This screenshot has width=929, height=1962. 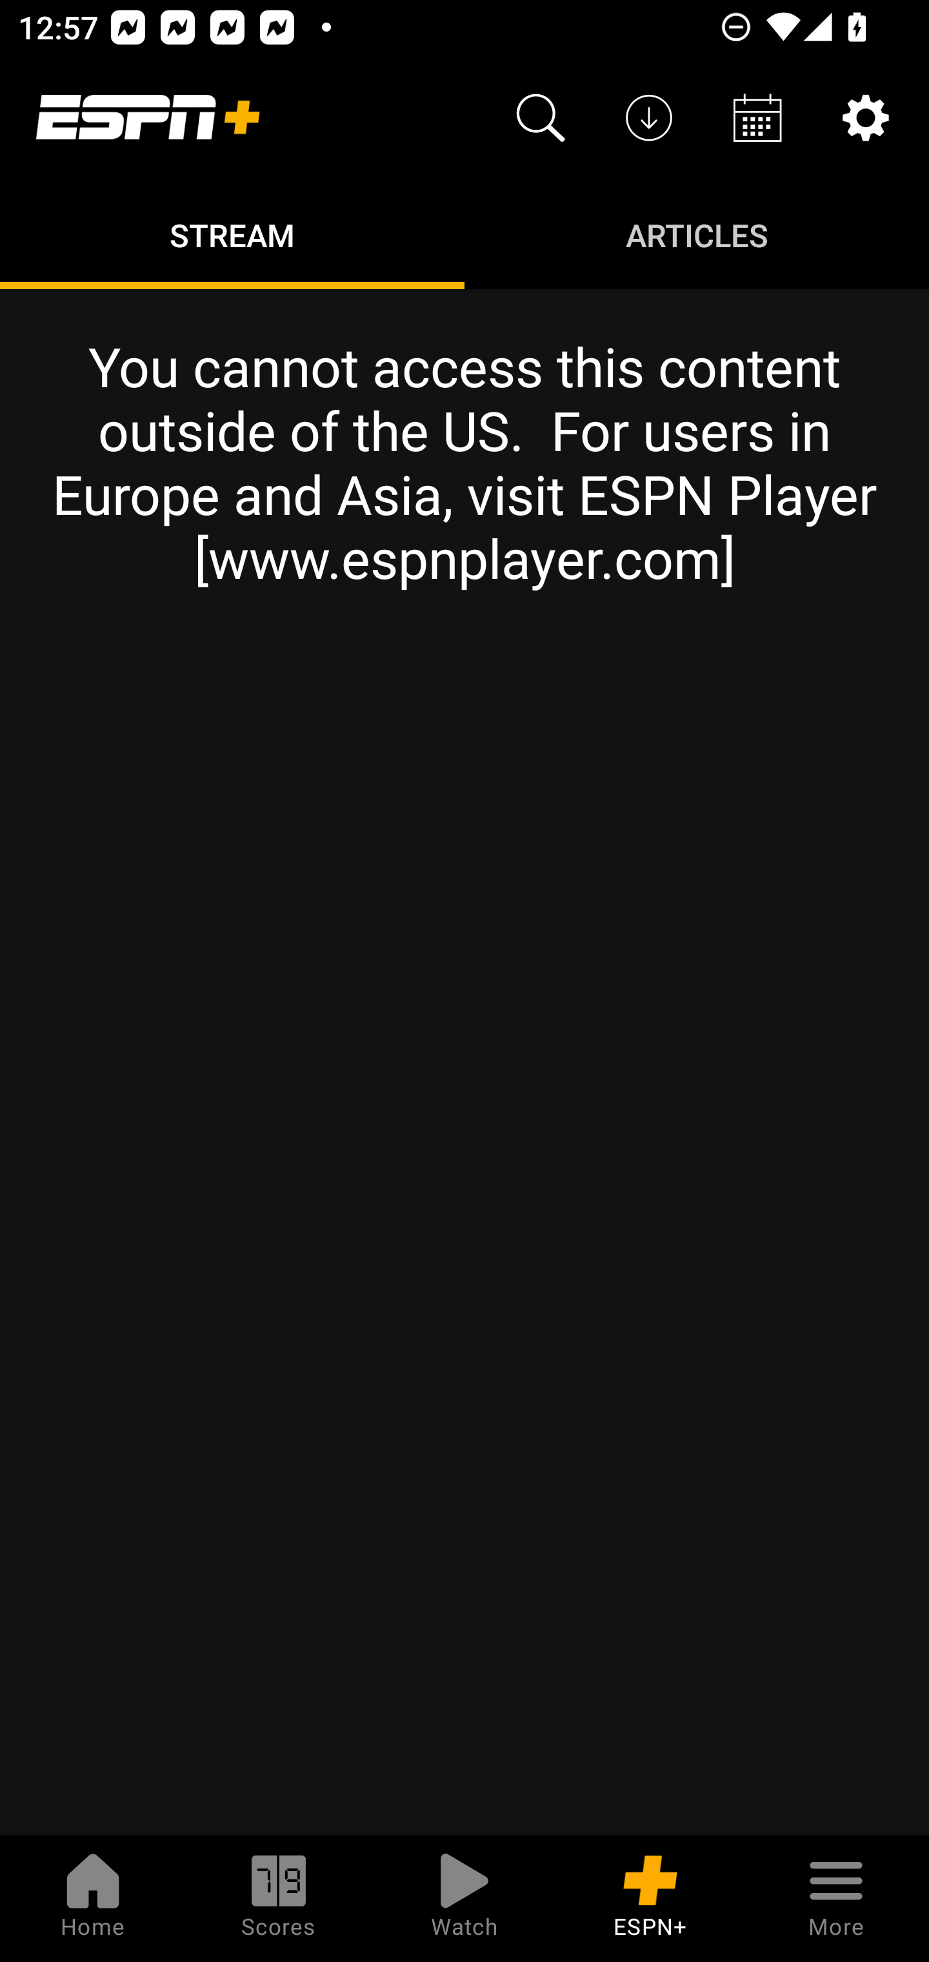 I want to click on Scores, so click(x=279, y=1899).